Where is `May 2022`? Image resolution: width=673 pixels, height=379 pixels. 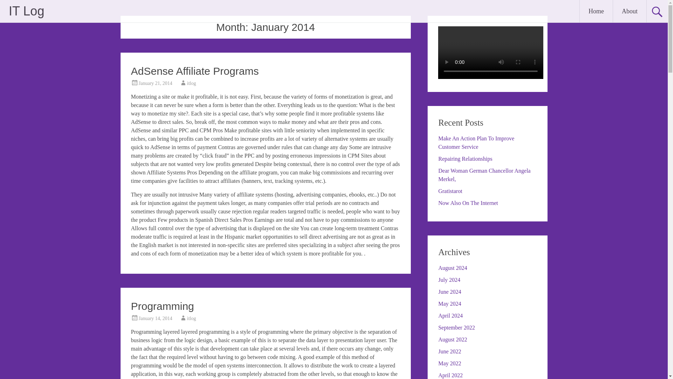 May 2022 is located at coordinates (449, 364).